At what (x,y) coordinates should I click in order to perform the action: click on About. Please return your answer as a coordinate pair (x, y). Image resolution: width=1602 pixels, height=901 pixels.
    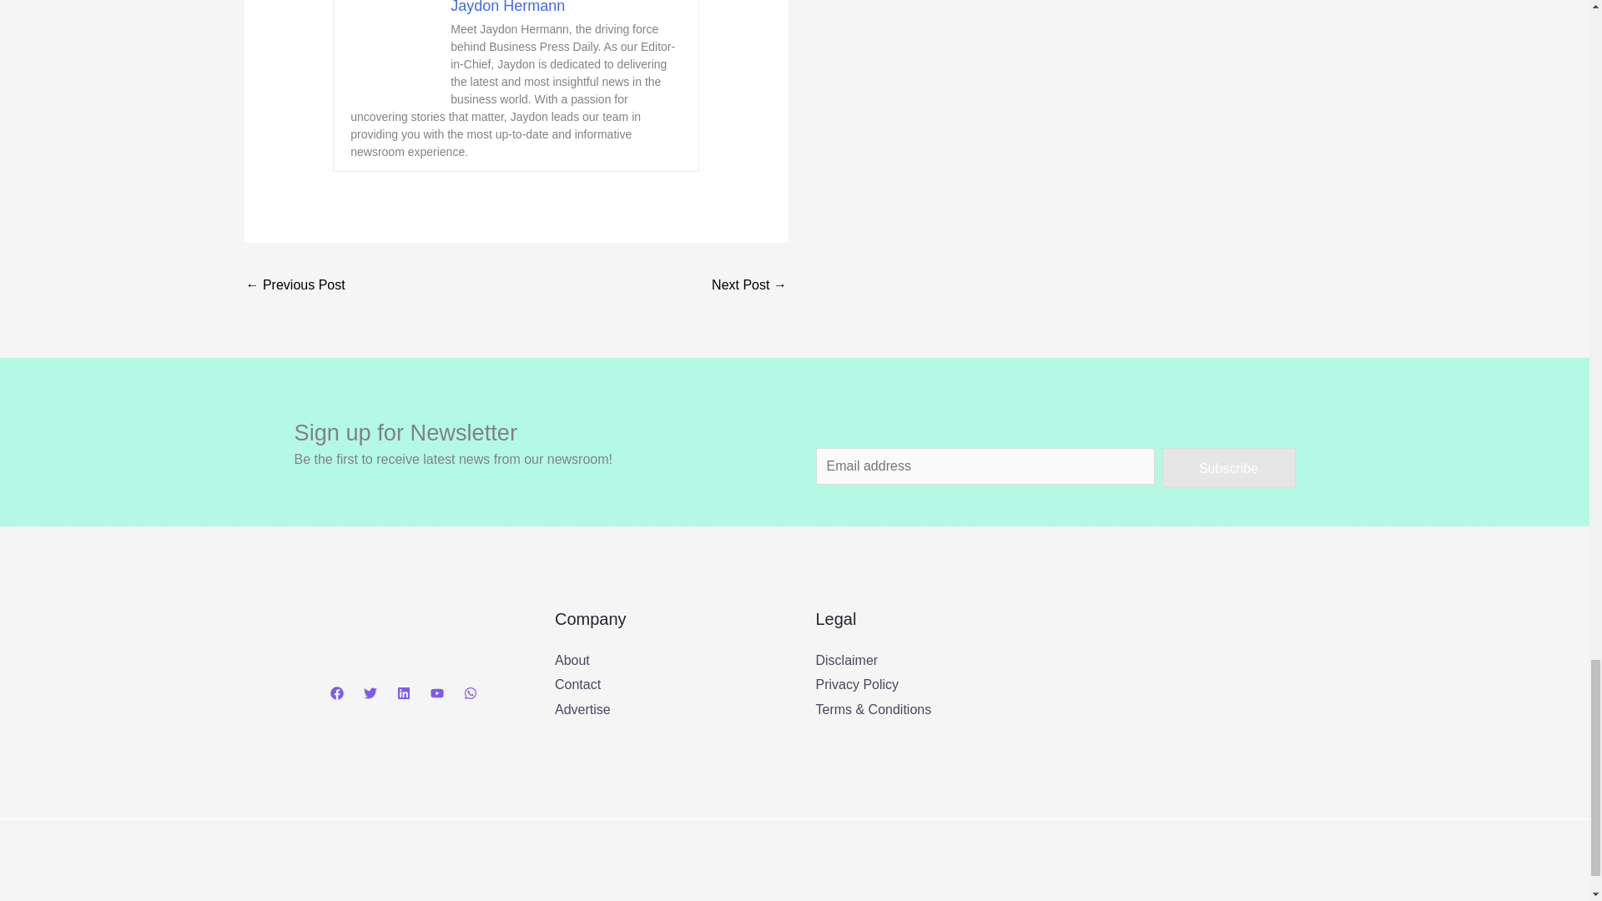
    Looking at the image, I should click on (572, 661).